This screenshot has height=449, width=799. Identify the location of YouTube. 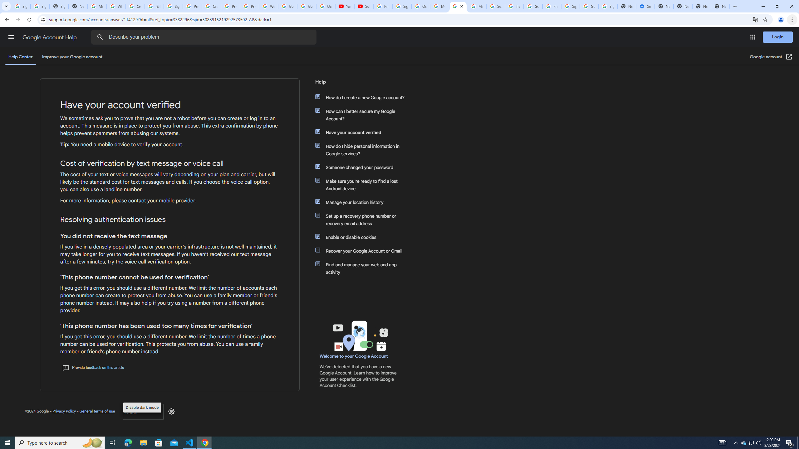
(345, 6).